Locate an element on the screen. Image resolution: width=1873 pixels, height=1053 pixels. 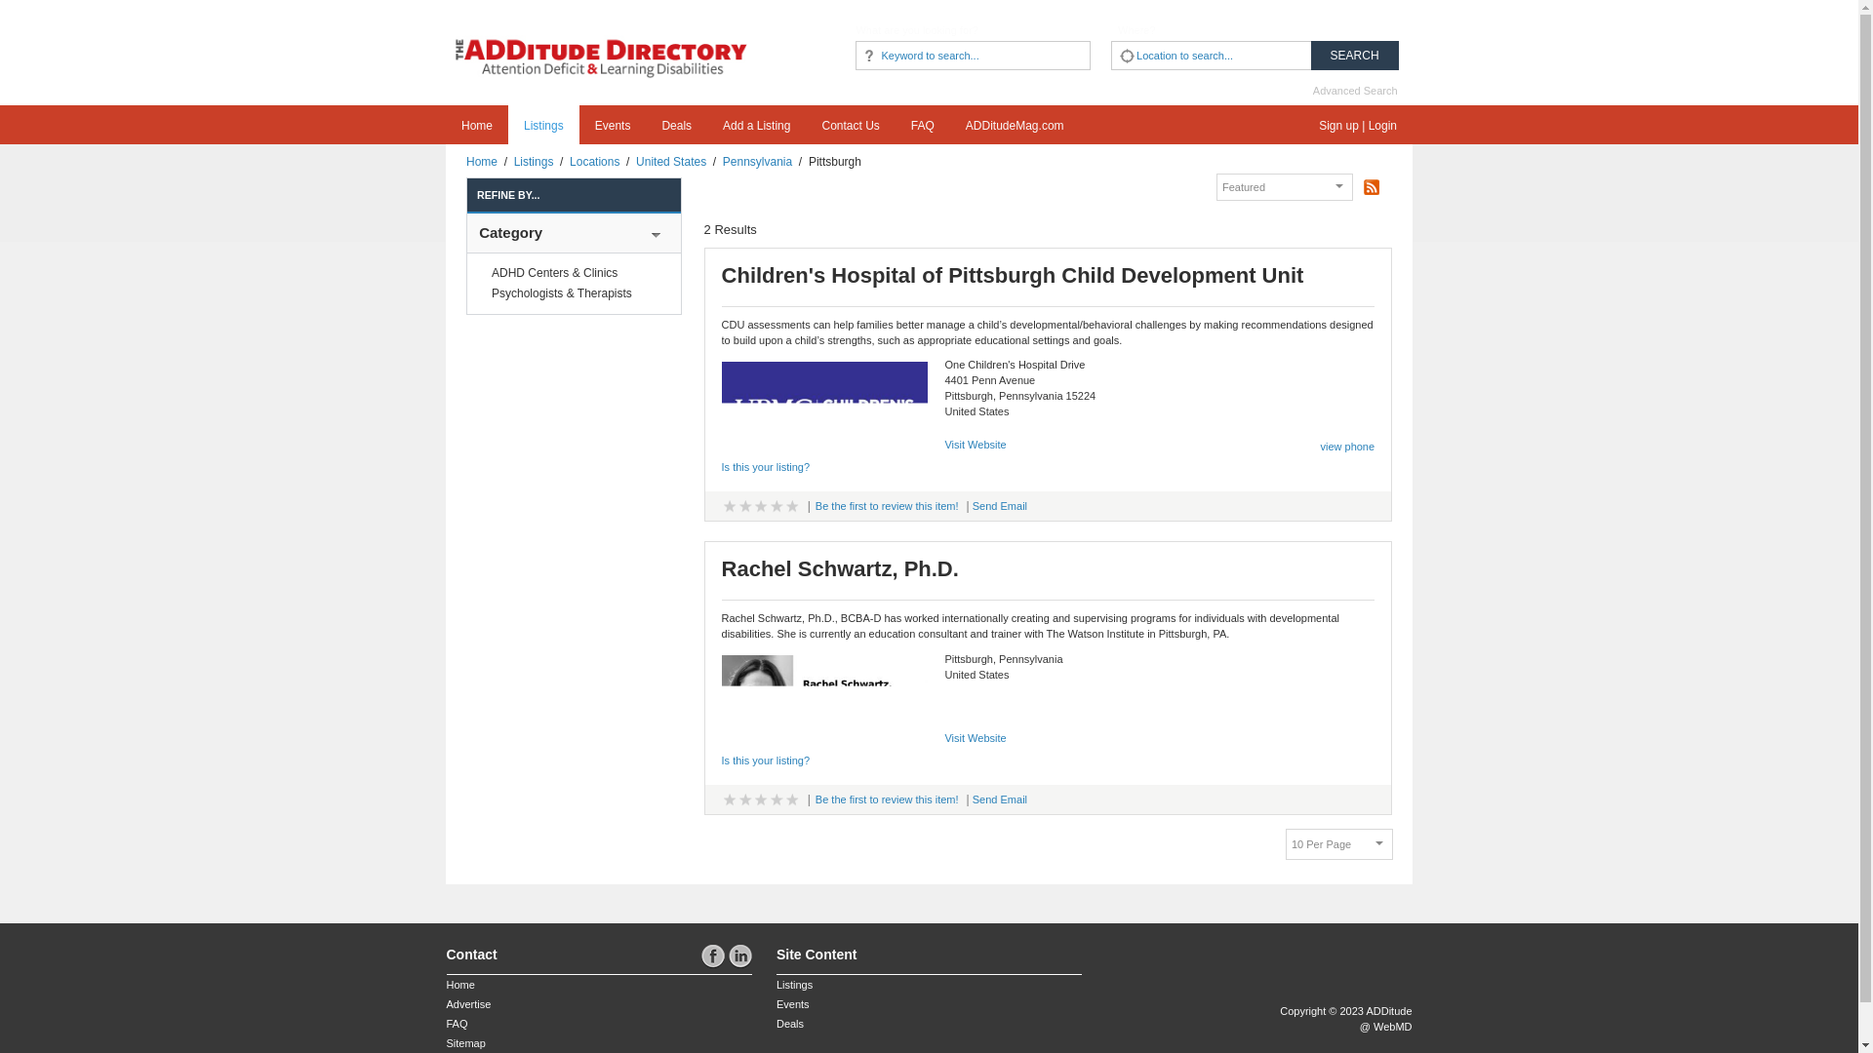
Children's Hospital of Pittsburgh Child Development Unit is located at coordinates (482, 161).